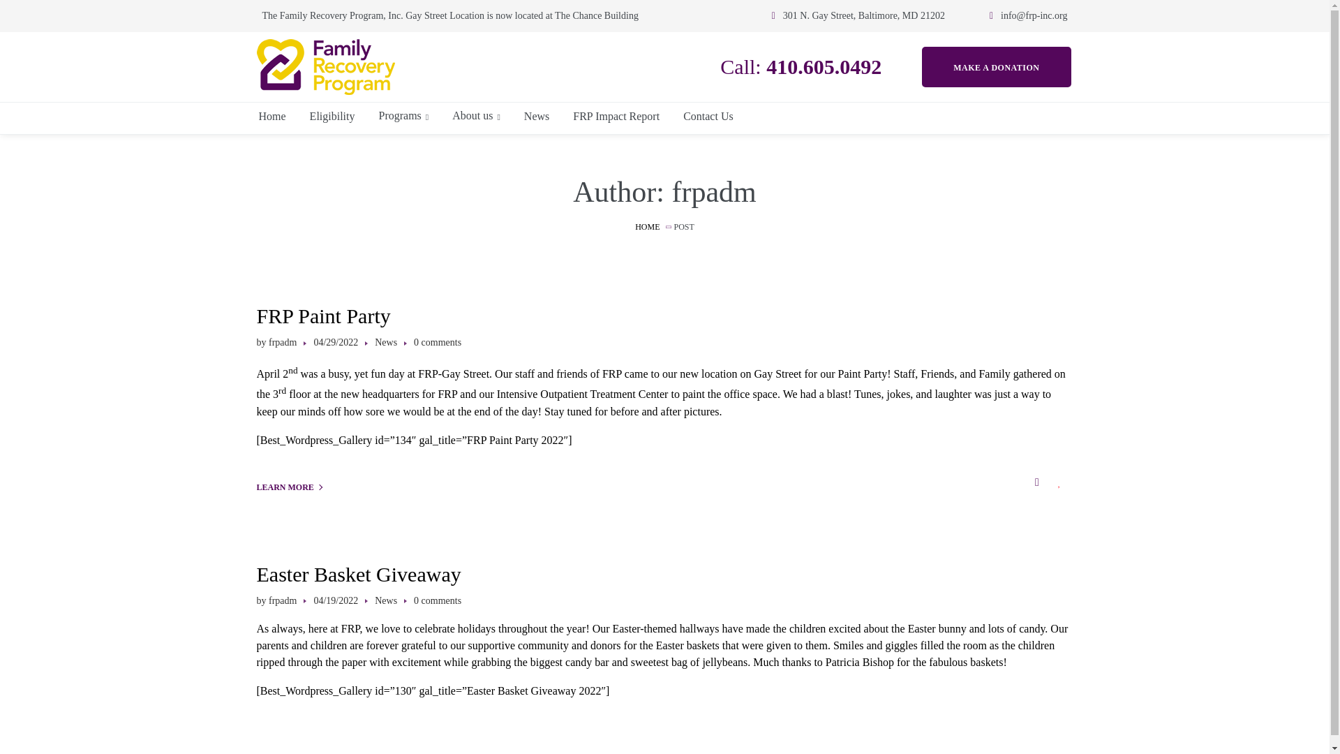  Describe the element at coordinates (647, 226) in the screenshot. I see `HOME` at that location.